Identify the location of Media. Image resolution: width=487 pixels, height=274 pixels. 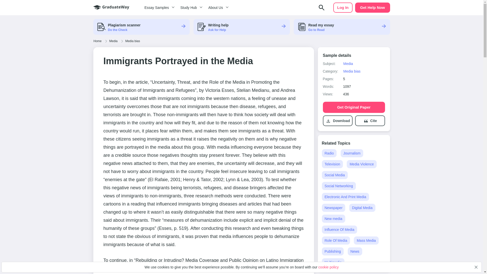
(348, 63).